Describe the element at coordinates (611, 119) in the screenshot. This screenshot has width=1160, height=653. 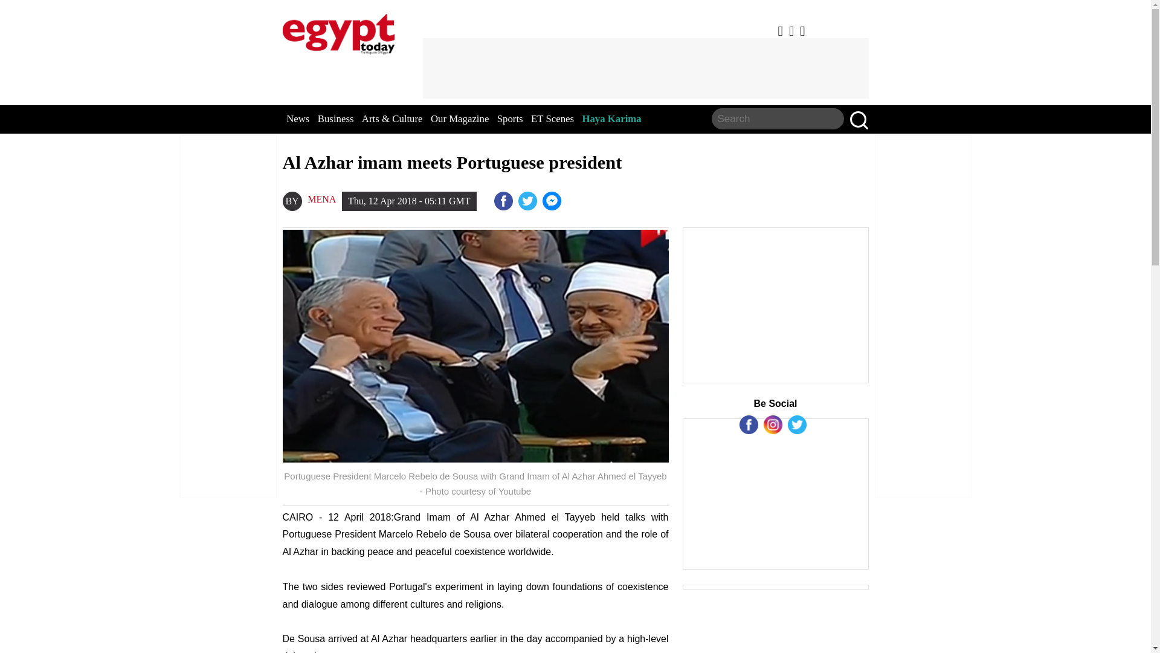
I see `Haya Karima` at that location.